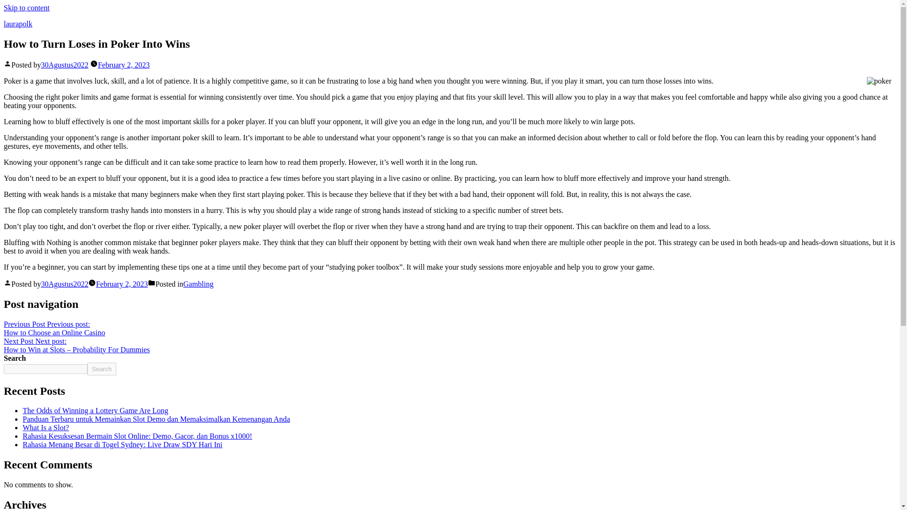  I want to click on Search, so click(95, 410).